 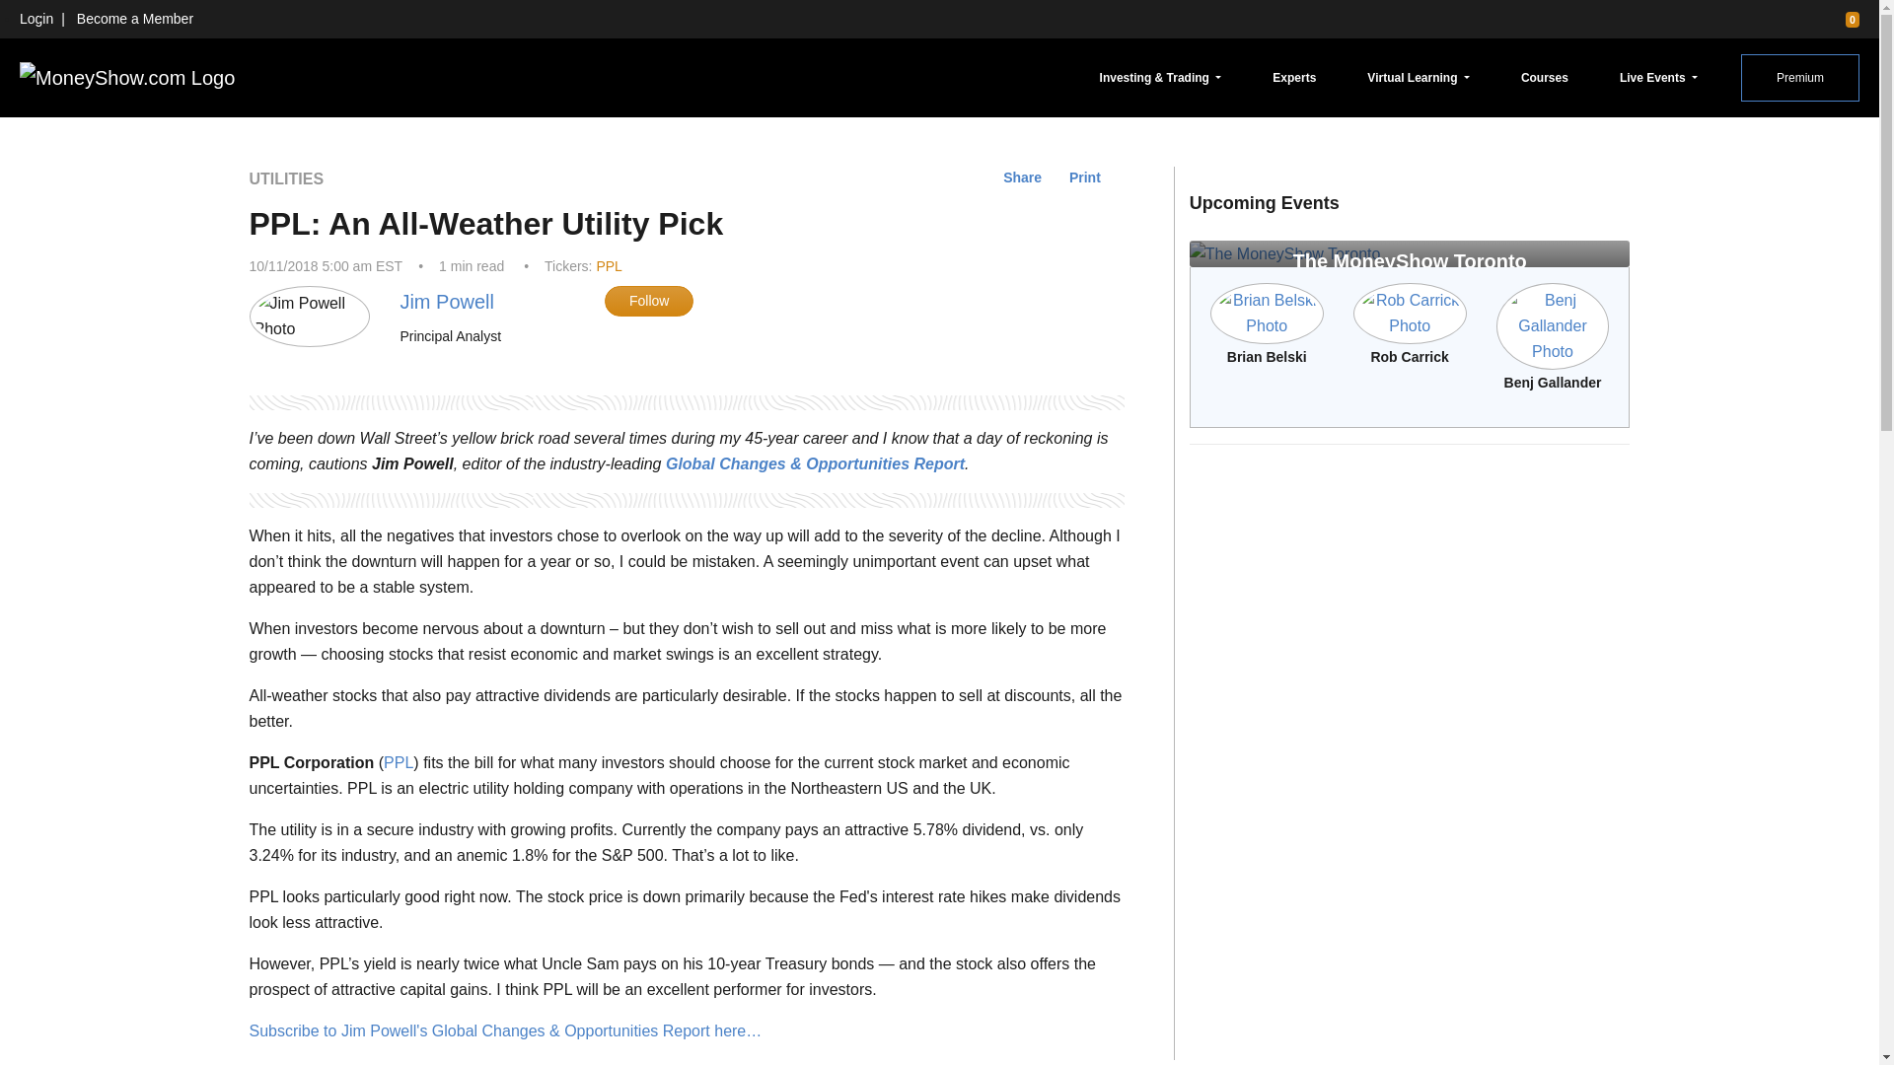 What do you see at coordinates (1022, 177) in the screenshot?
I see `Share` at bounding box center [1022, 177].